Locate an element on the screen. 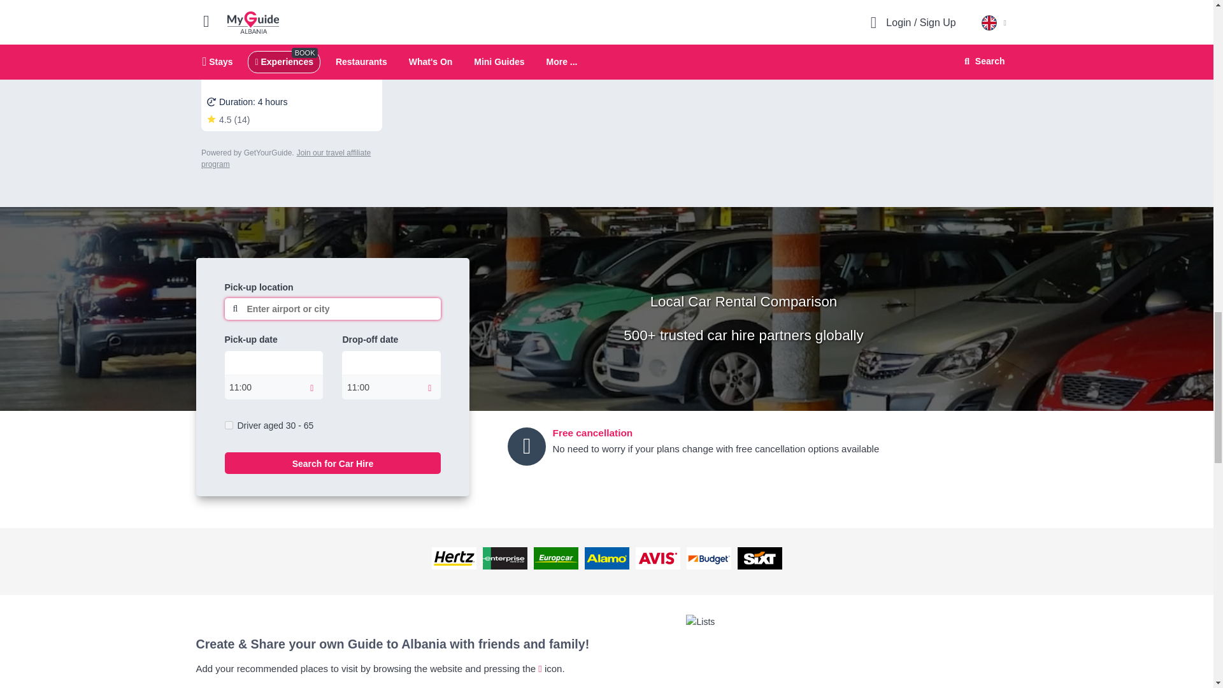 The height and width of the screenshot is (688, 1223). on is located at coordinates (228, 424).